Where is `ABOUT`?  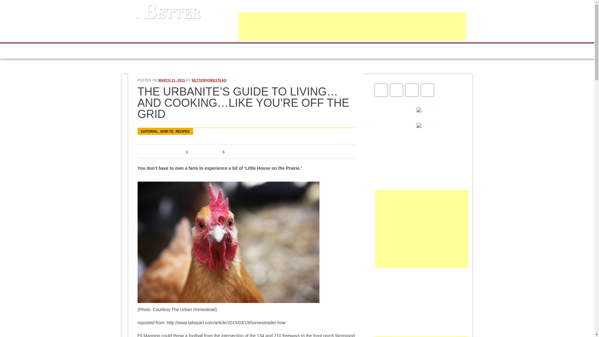
ABOUT is located at coordinates (165, 51).